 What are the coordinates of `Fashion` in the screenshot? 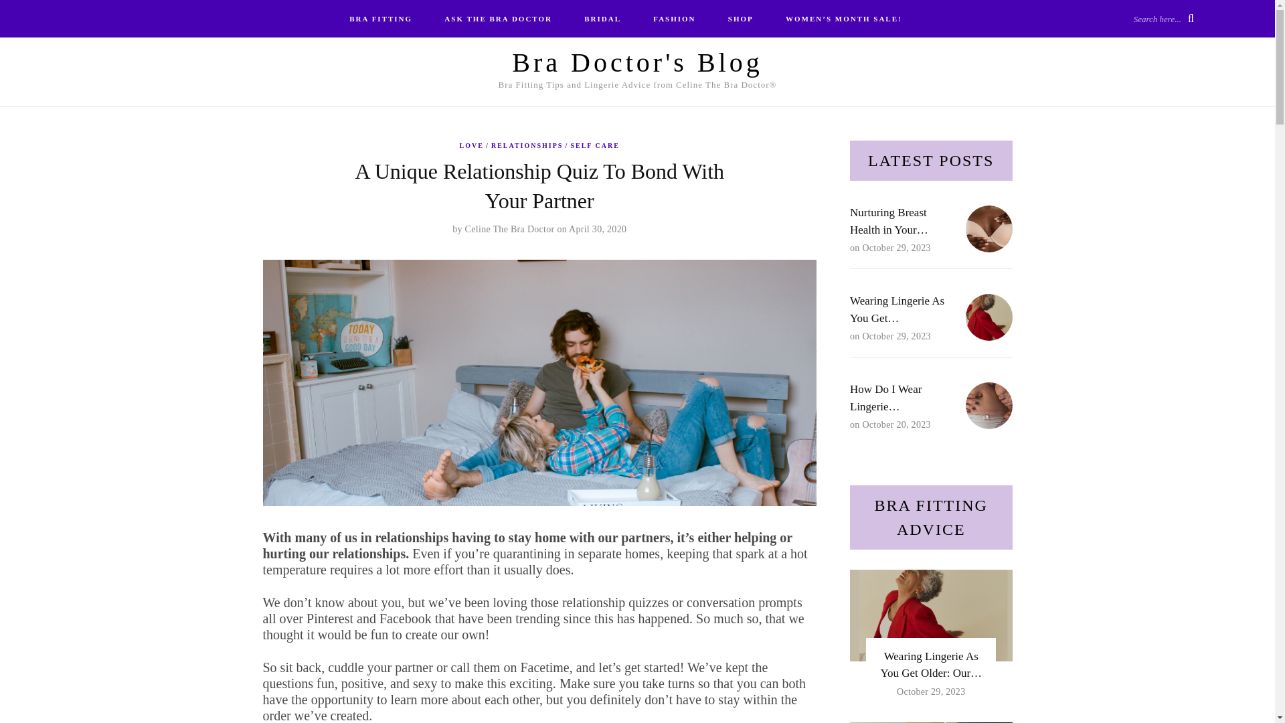 It's located at (675, 19).